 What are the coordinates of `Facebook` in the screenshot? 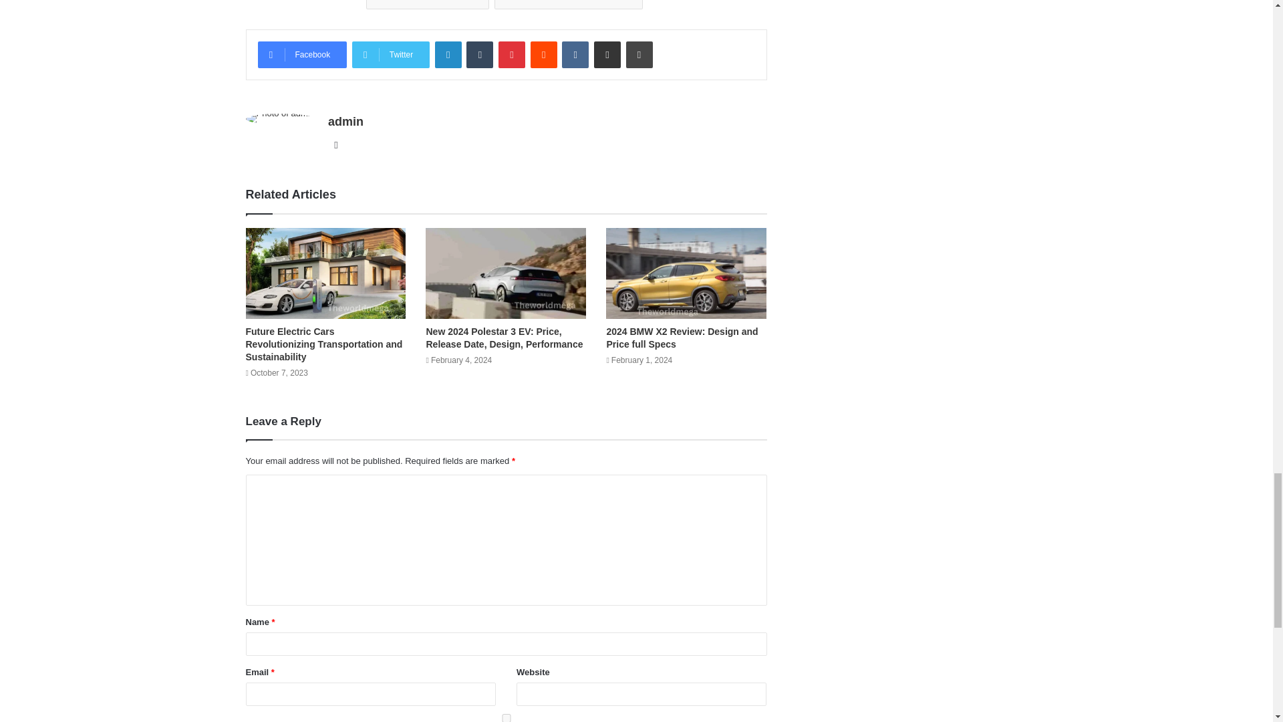 It's located at (302, 54).